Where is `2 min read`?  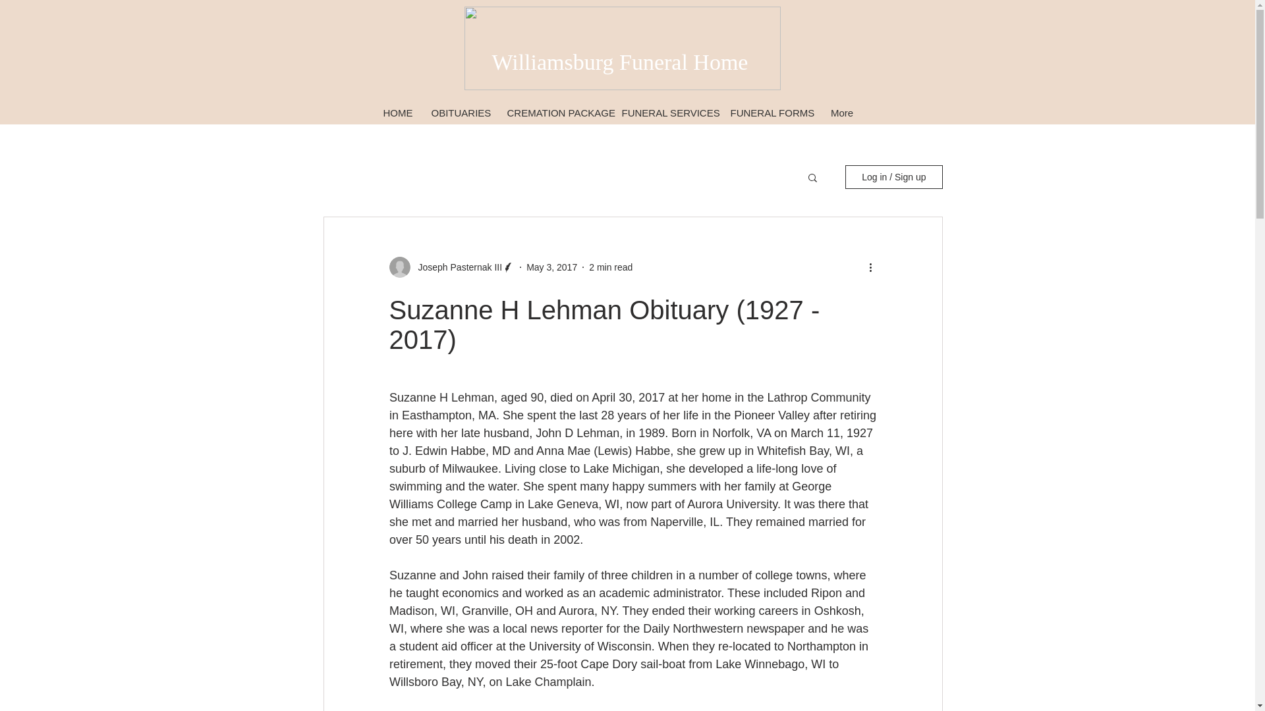 2 min read is located at coordinates (611, 267).